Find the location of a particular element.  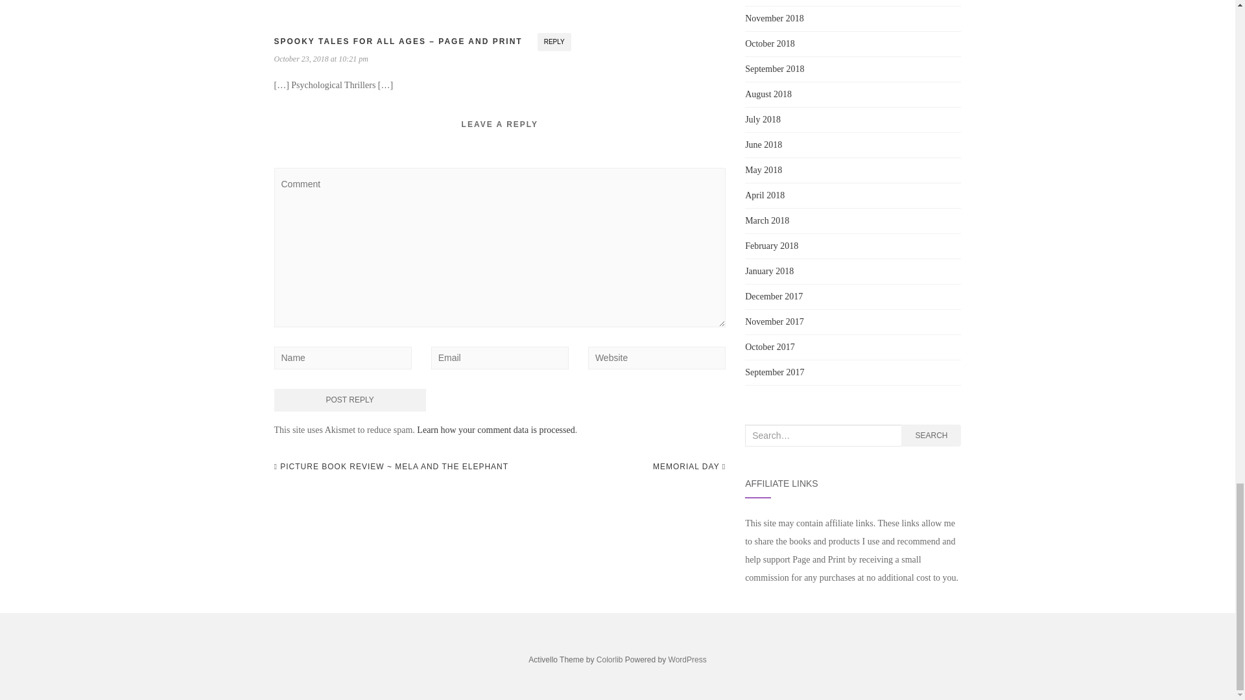

Post Reply is located at coordinates (350, 401).